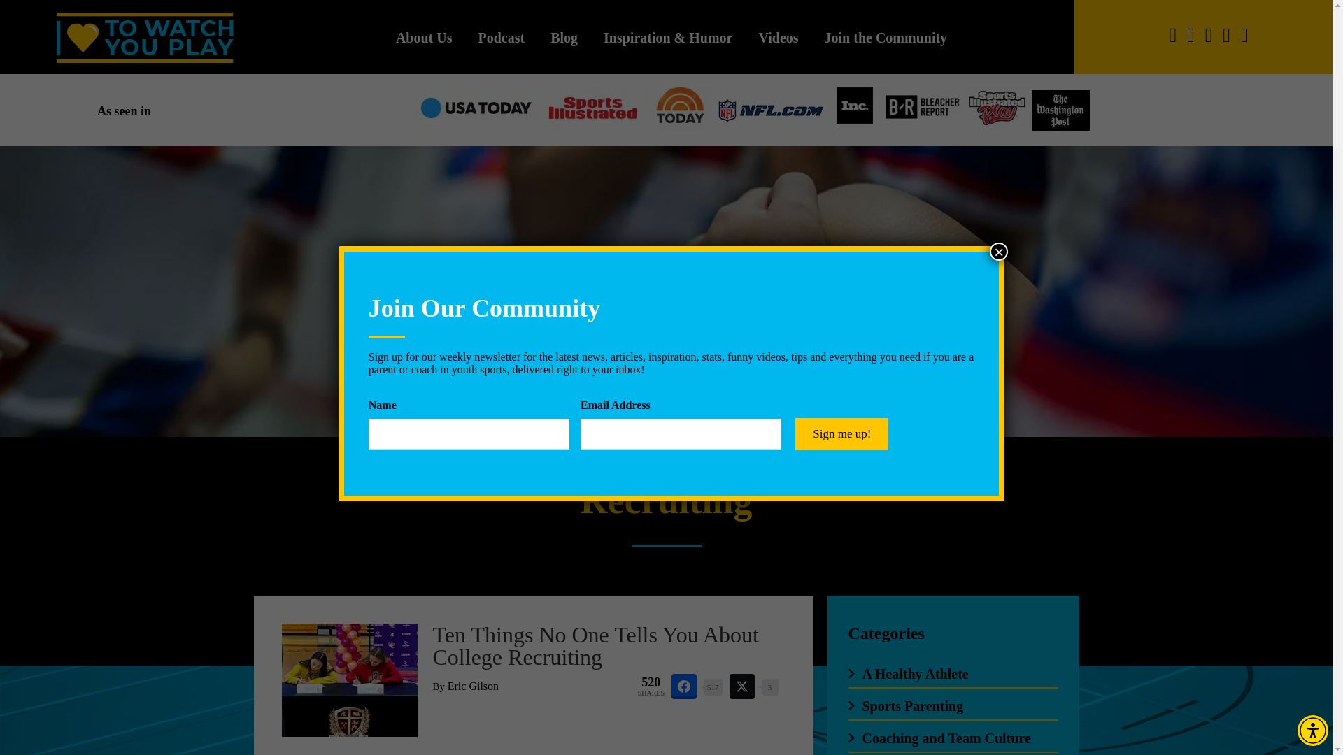 The image size is (1343, 755). What do you see at coordinates (564, 43) in the screenshot?
I see `Blog` at bounding box center [564, 43].